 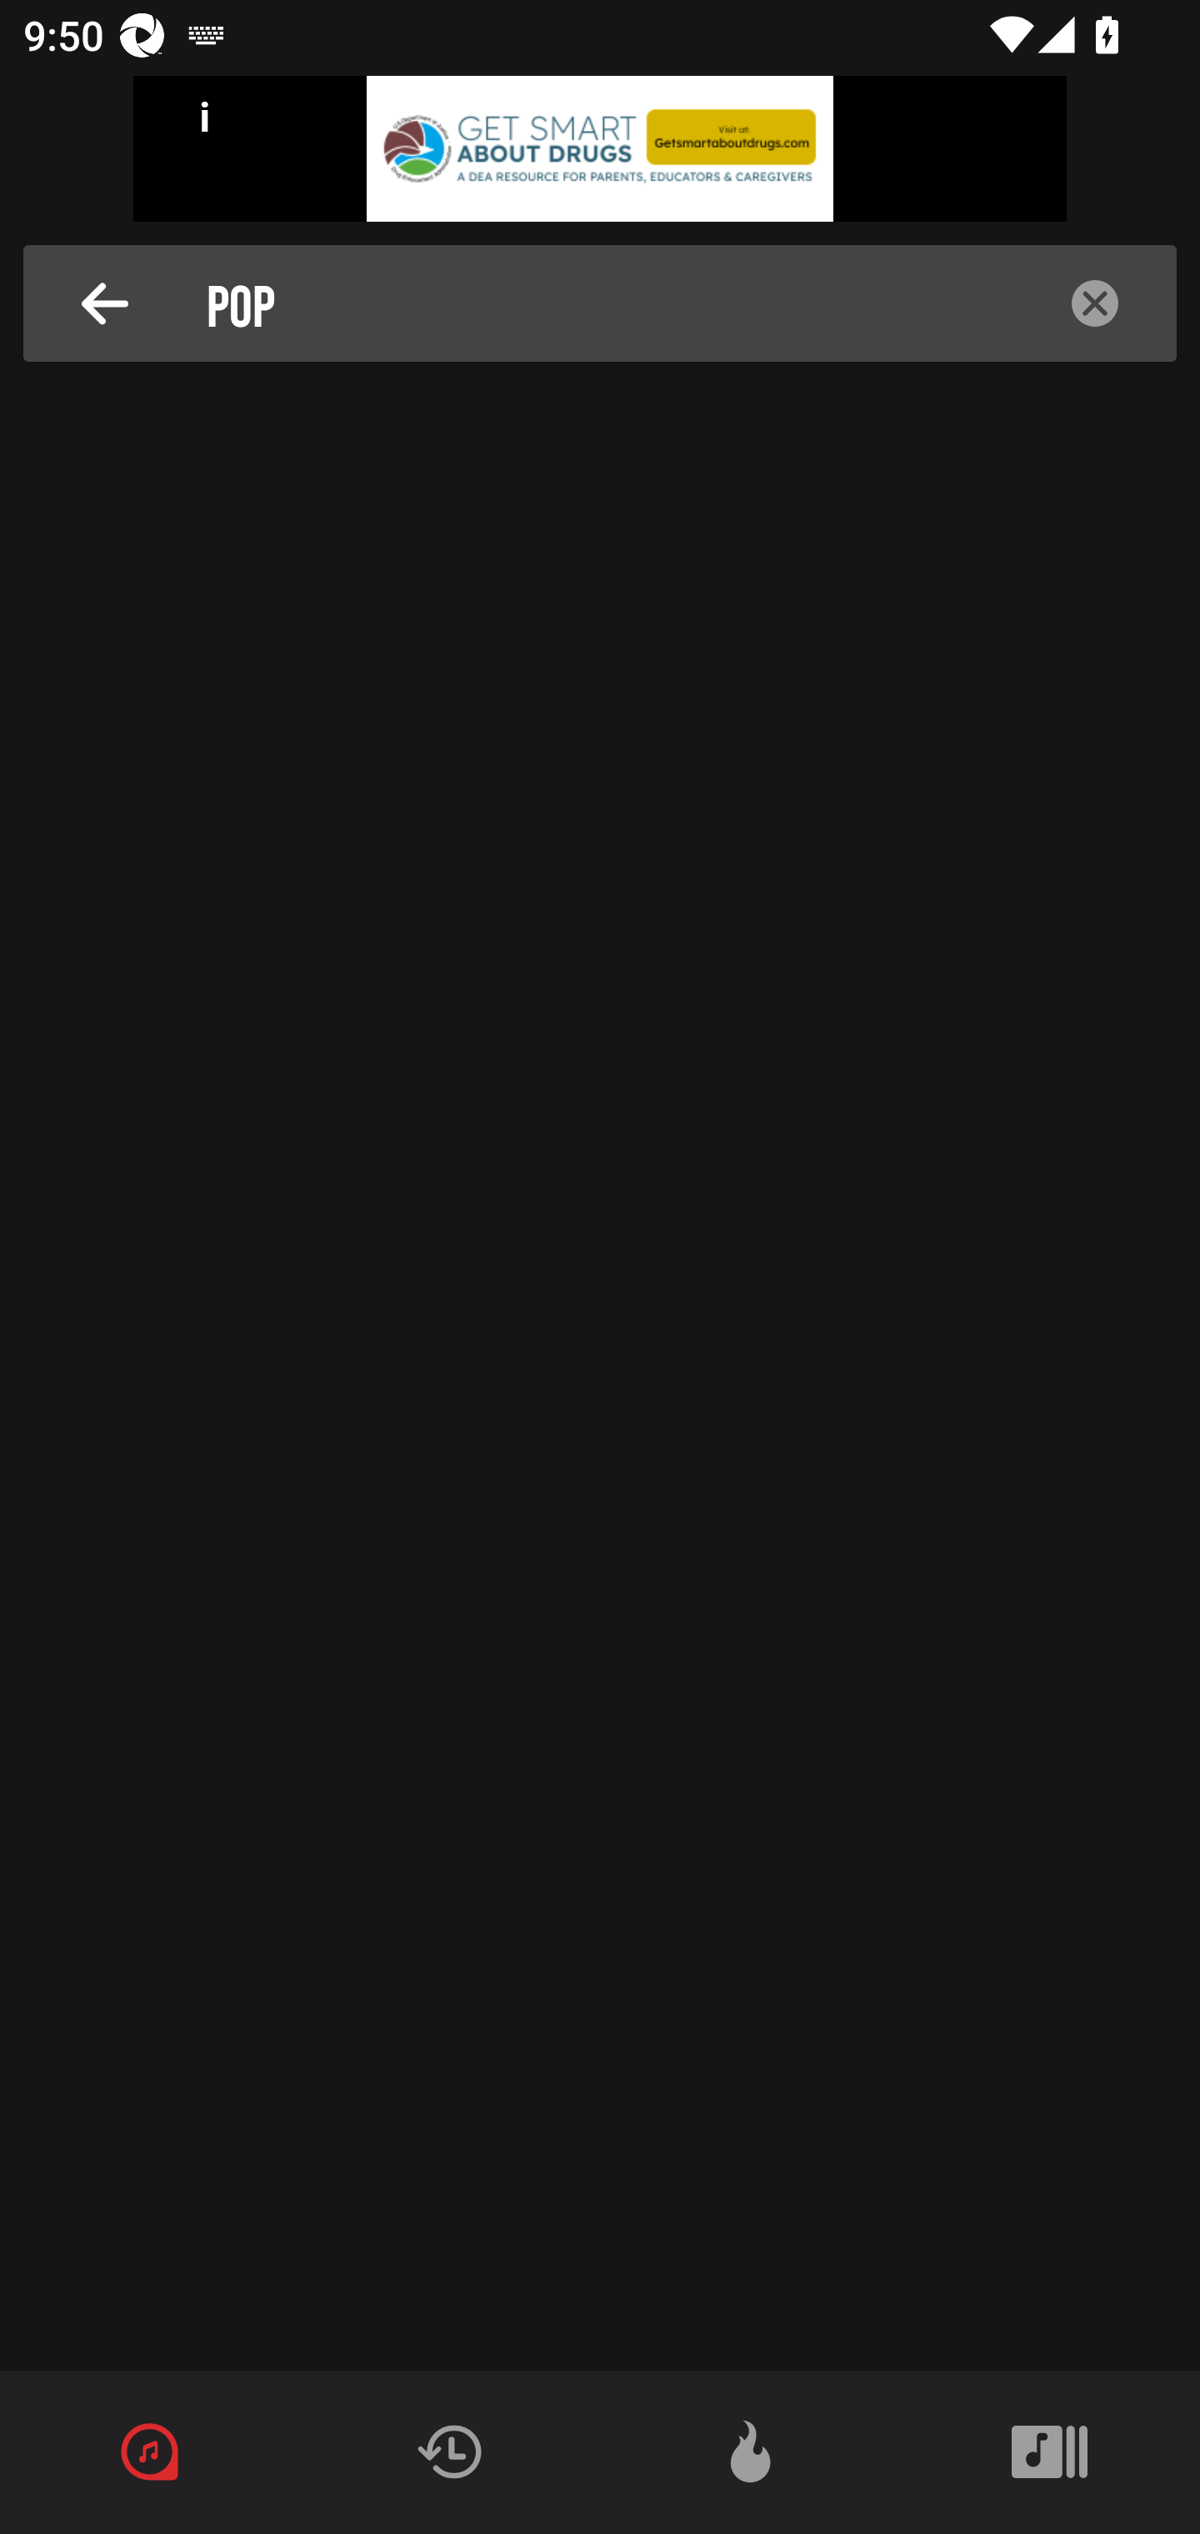 I want to click on Description, so click(x=105, y=303).